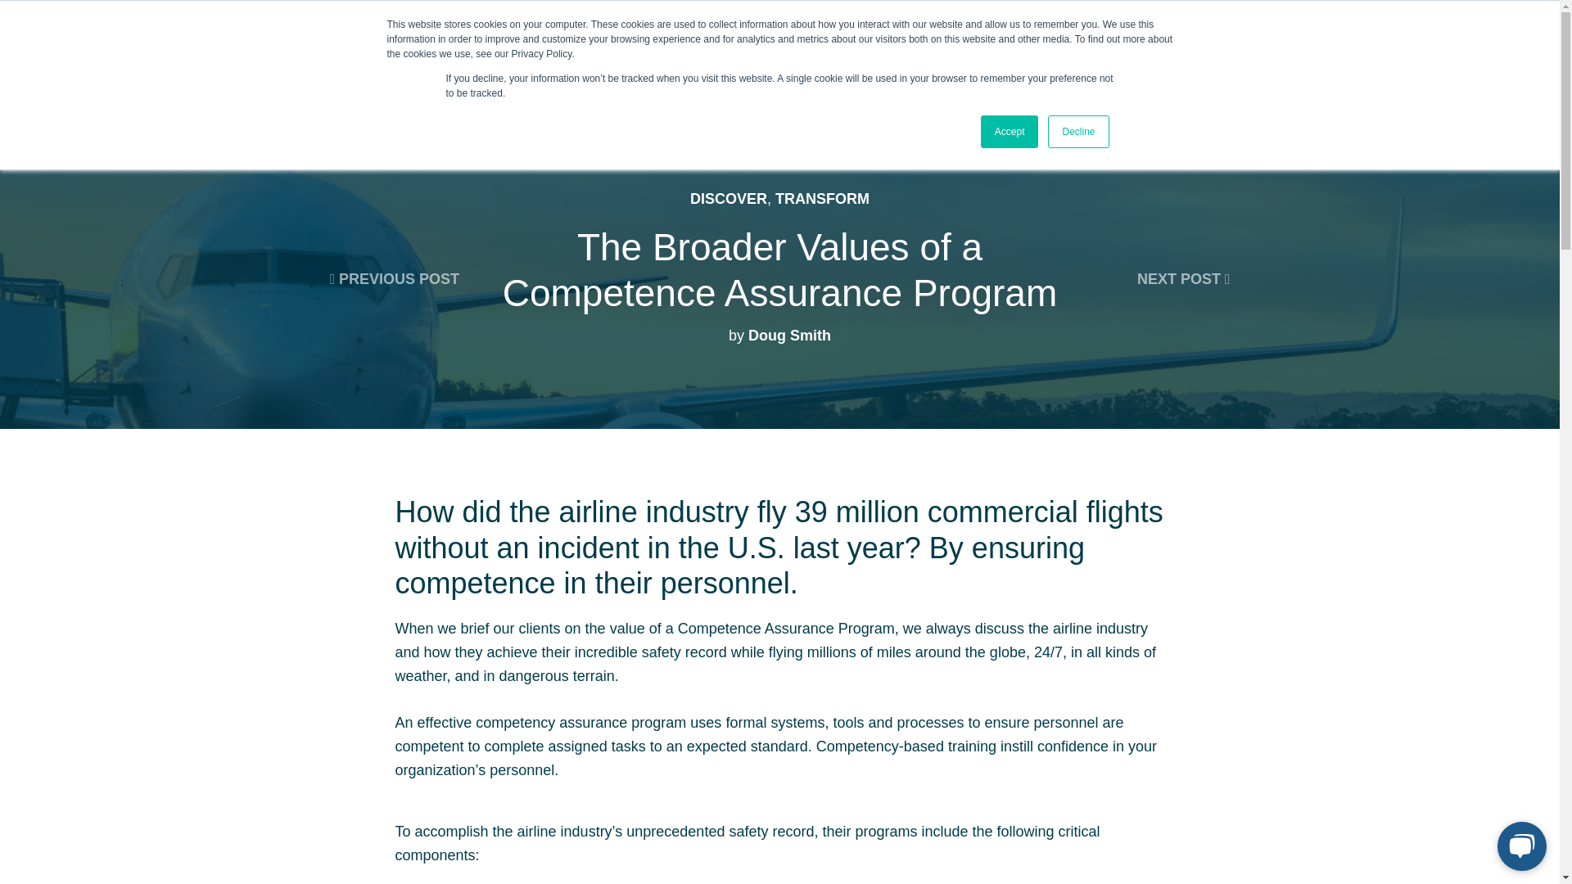 The height and width of the screenshot is (884, 1572). Describe the element at coordinates (499, 53) in the screenshot. I see `Lasting Change` at that location.